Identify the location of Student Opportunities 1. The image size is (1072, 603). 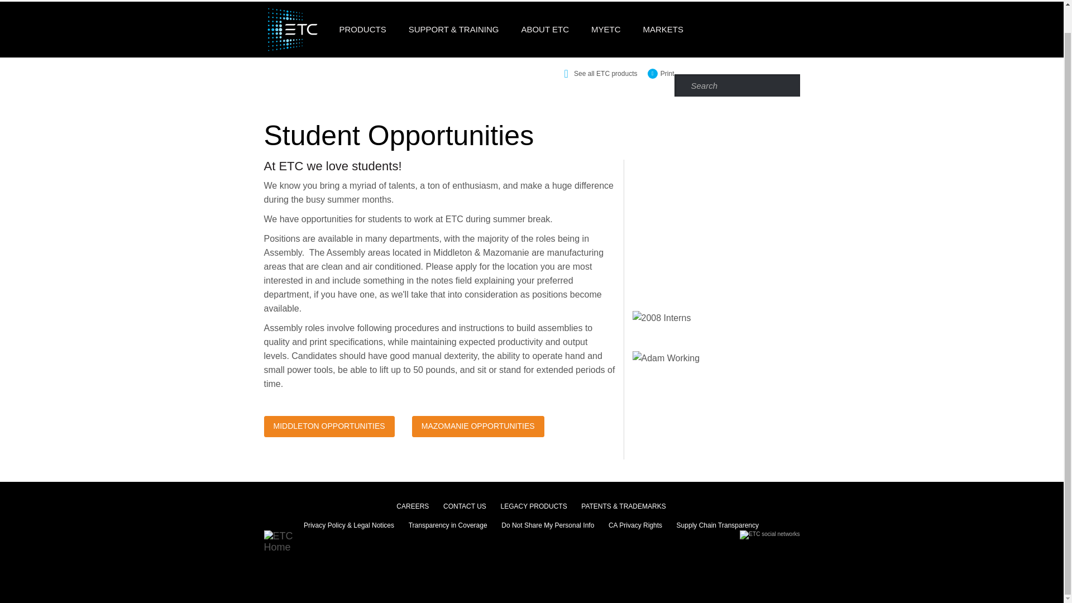
(716, 222).